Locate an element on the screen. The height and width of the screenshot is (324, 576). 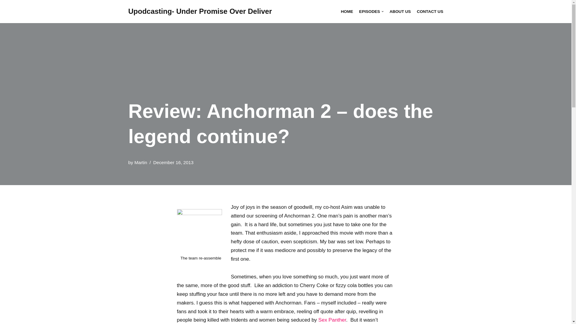
Skip to content is located at coordinates (4, 13).